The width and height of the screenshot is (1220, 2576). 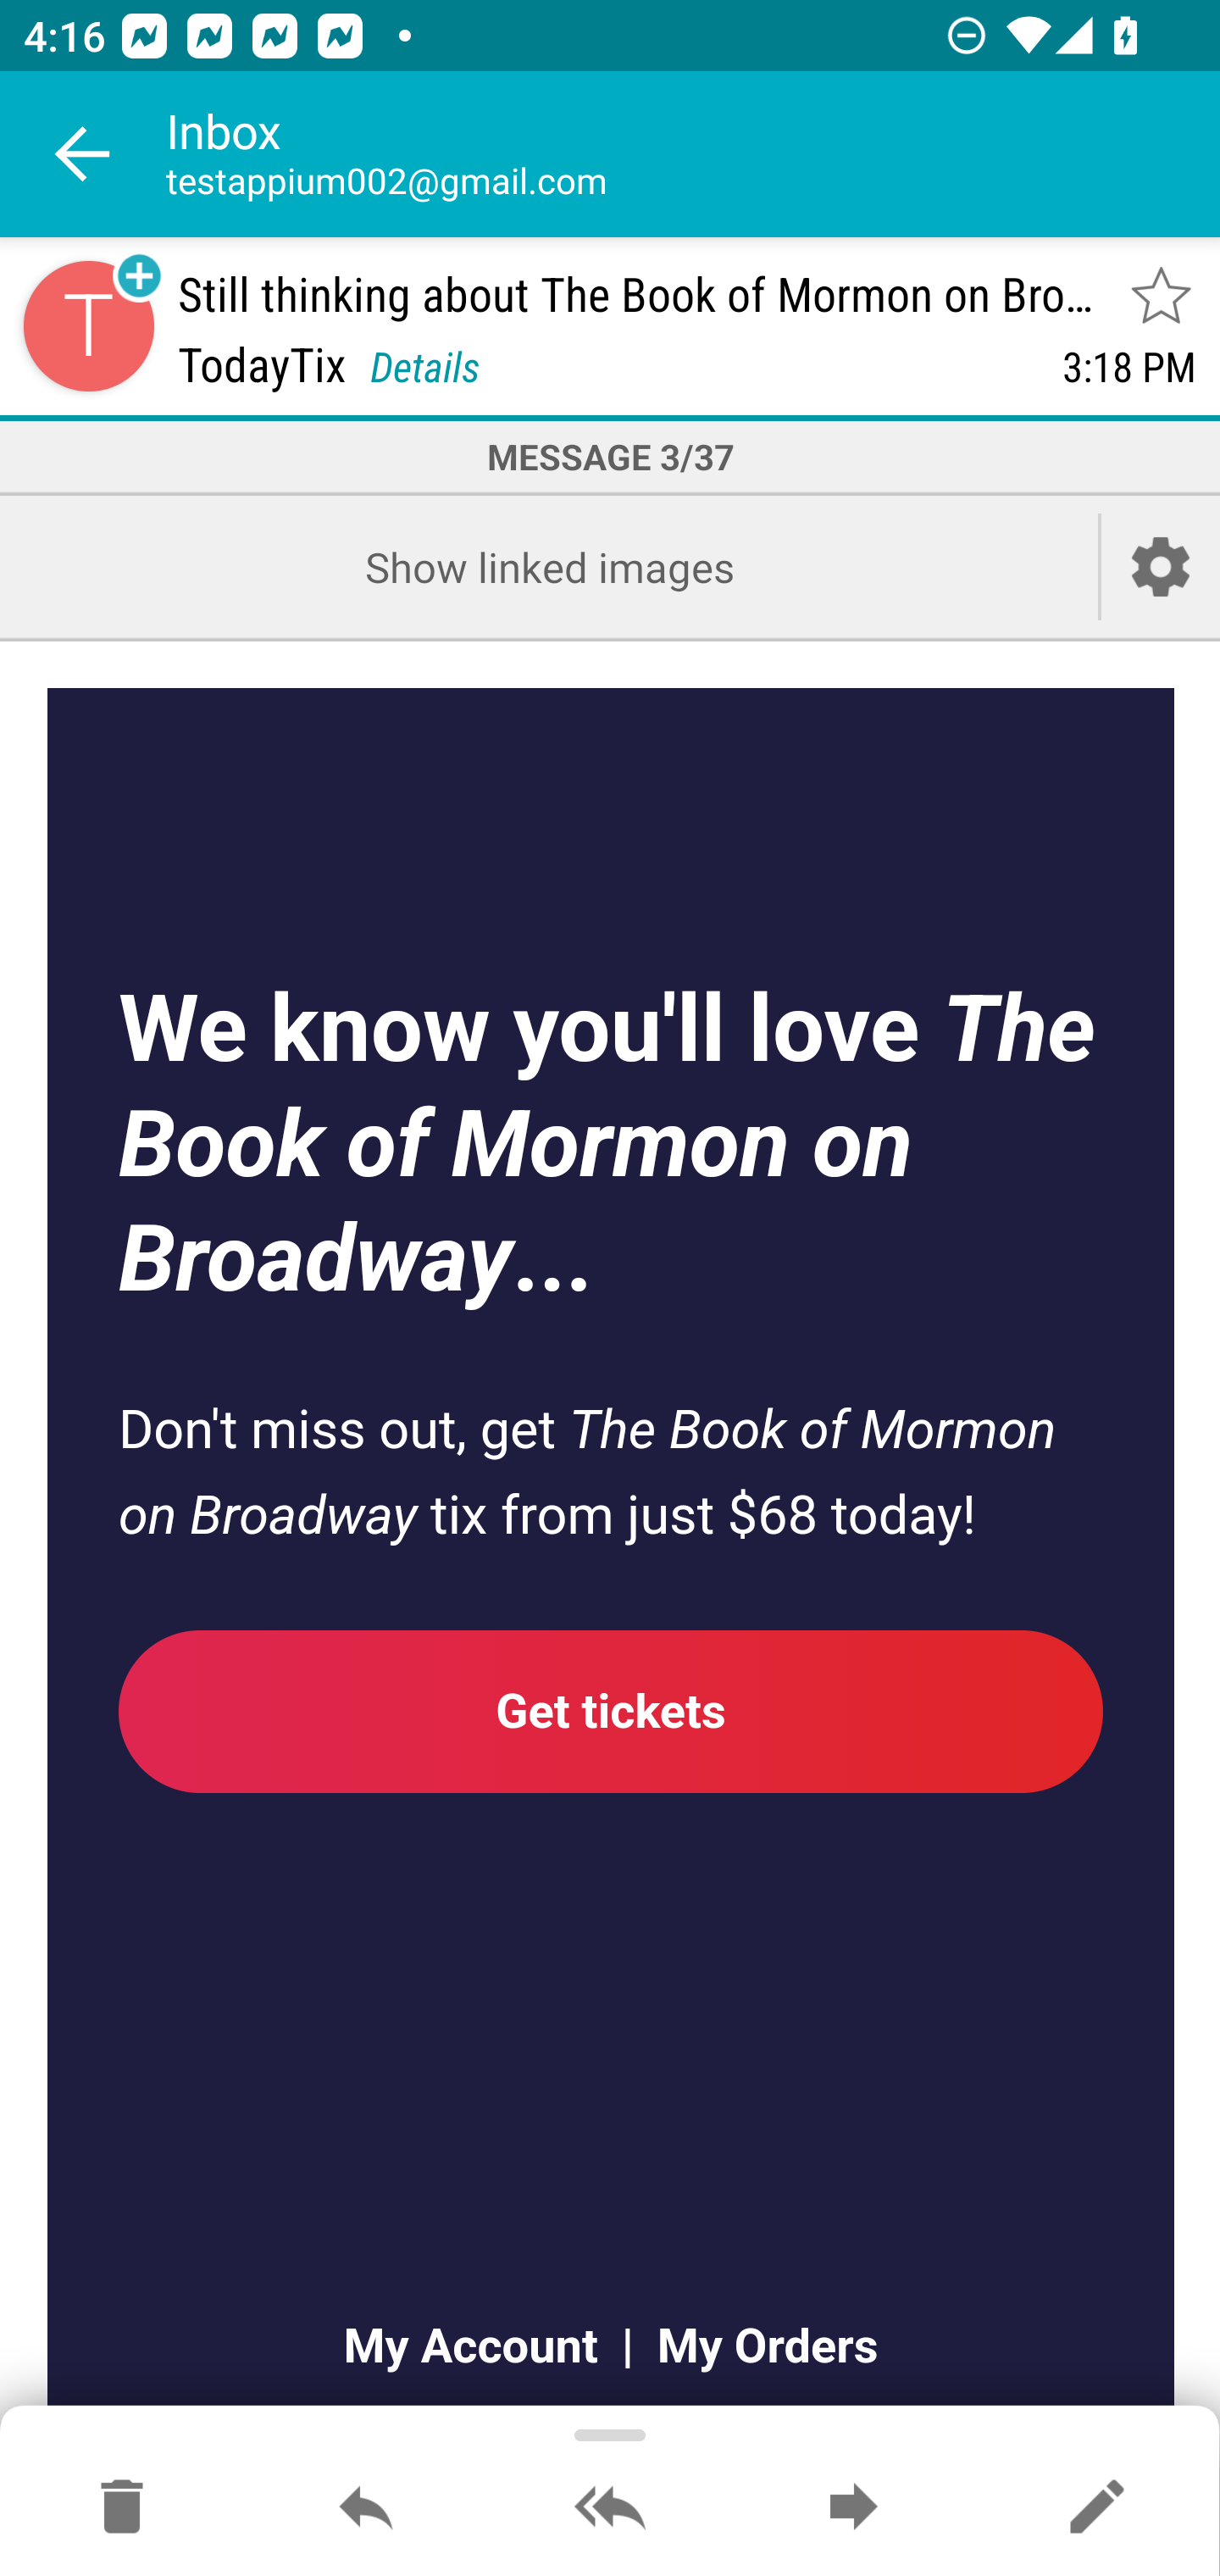 I want to click on My Account  |, so click(x=486, y=2345).